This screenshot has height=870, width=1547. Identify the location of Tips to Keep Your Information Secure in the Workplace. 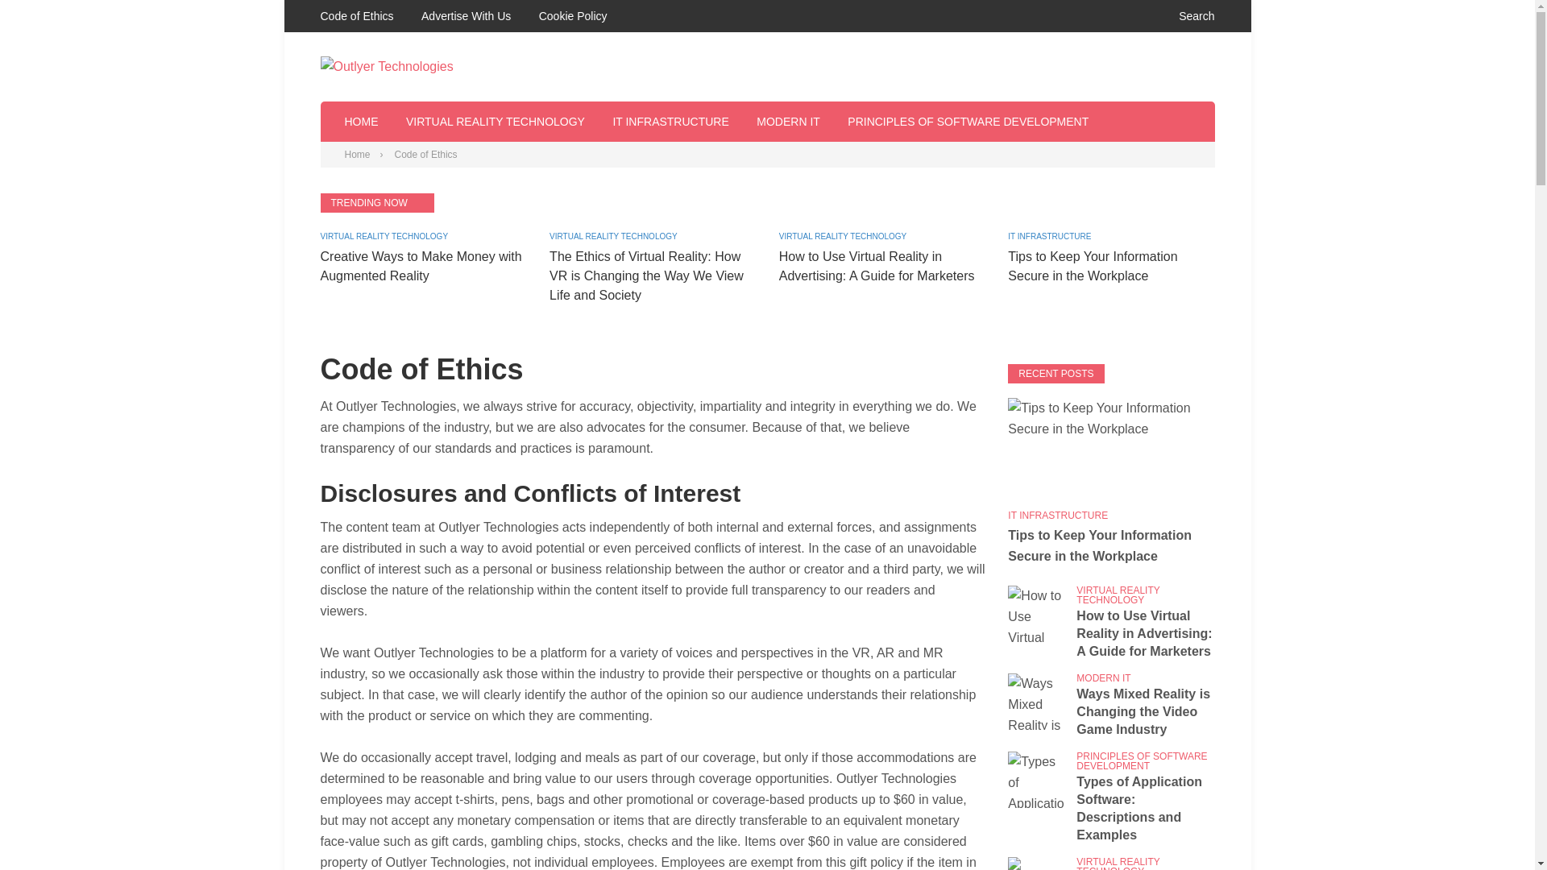
(1093, 266).